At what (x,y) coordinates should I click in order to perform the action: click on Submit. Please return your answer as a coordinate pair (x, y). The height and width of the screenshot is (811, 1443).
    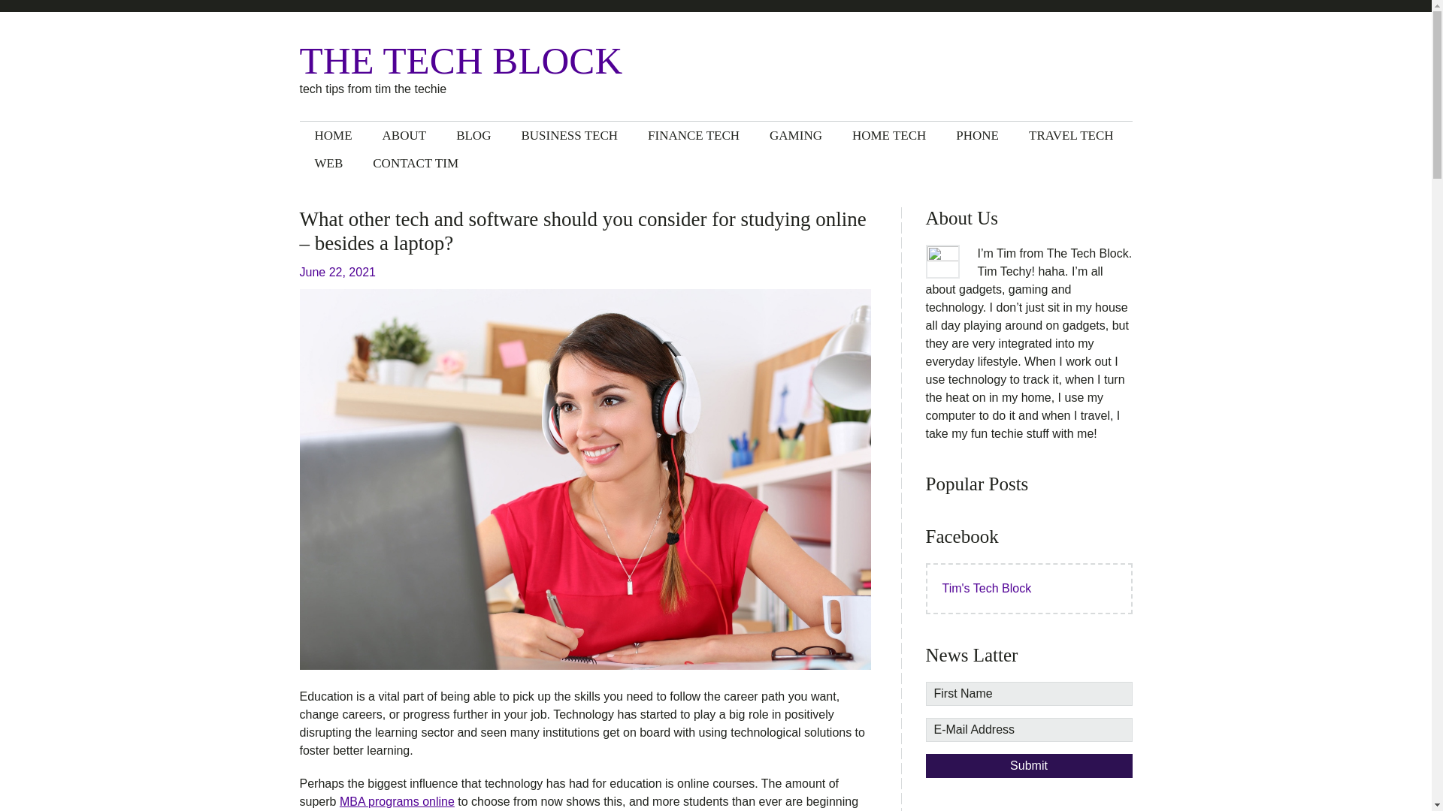
    Looking at the image, I should click on (1030, 766).